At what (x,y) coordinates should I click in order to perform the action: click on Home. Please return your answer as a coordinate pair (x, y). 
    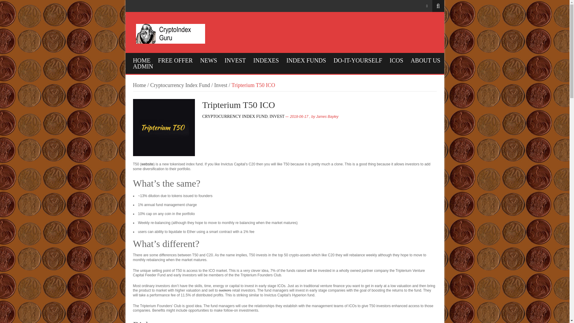
    Looking at the image, I should click on (139, 85).